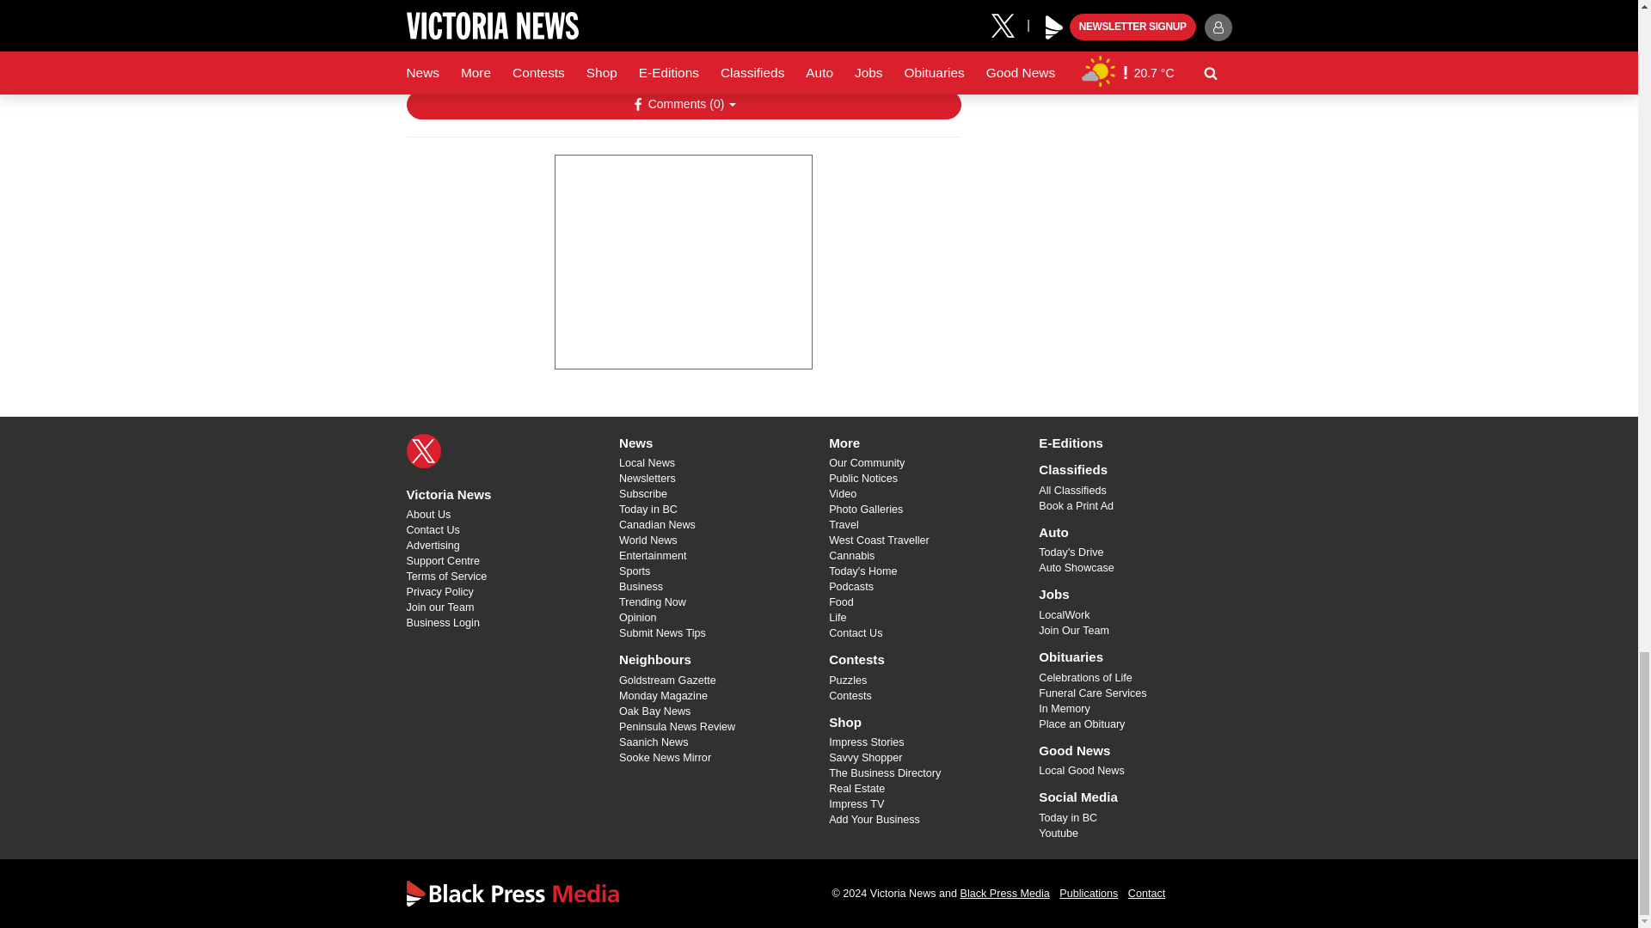  Describe the element at coordinates (683, 261) in the screenshot. I see `3rd party ad content` at that location.